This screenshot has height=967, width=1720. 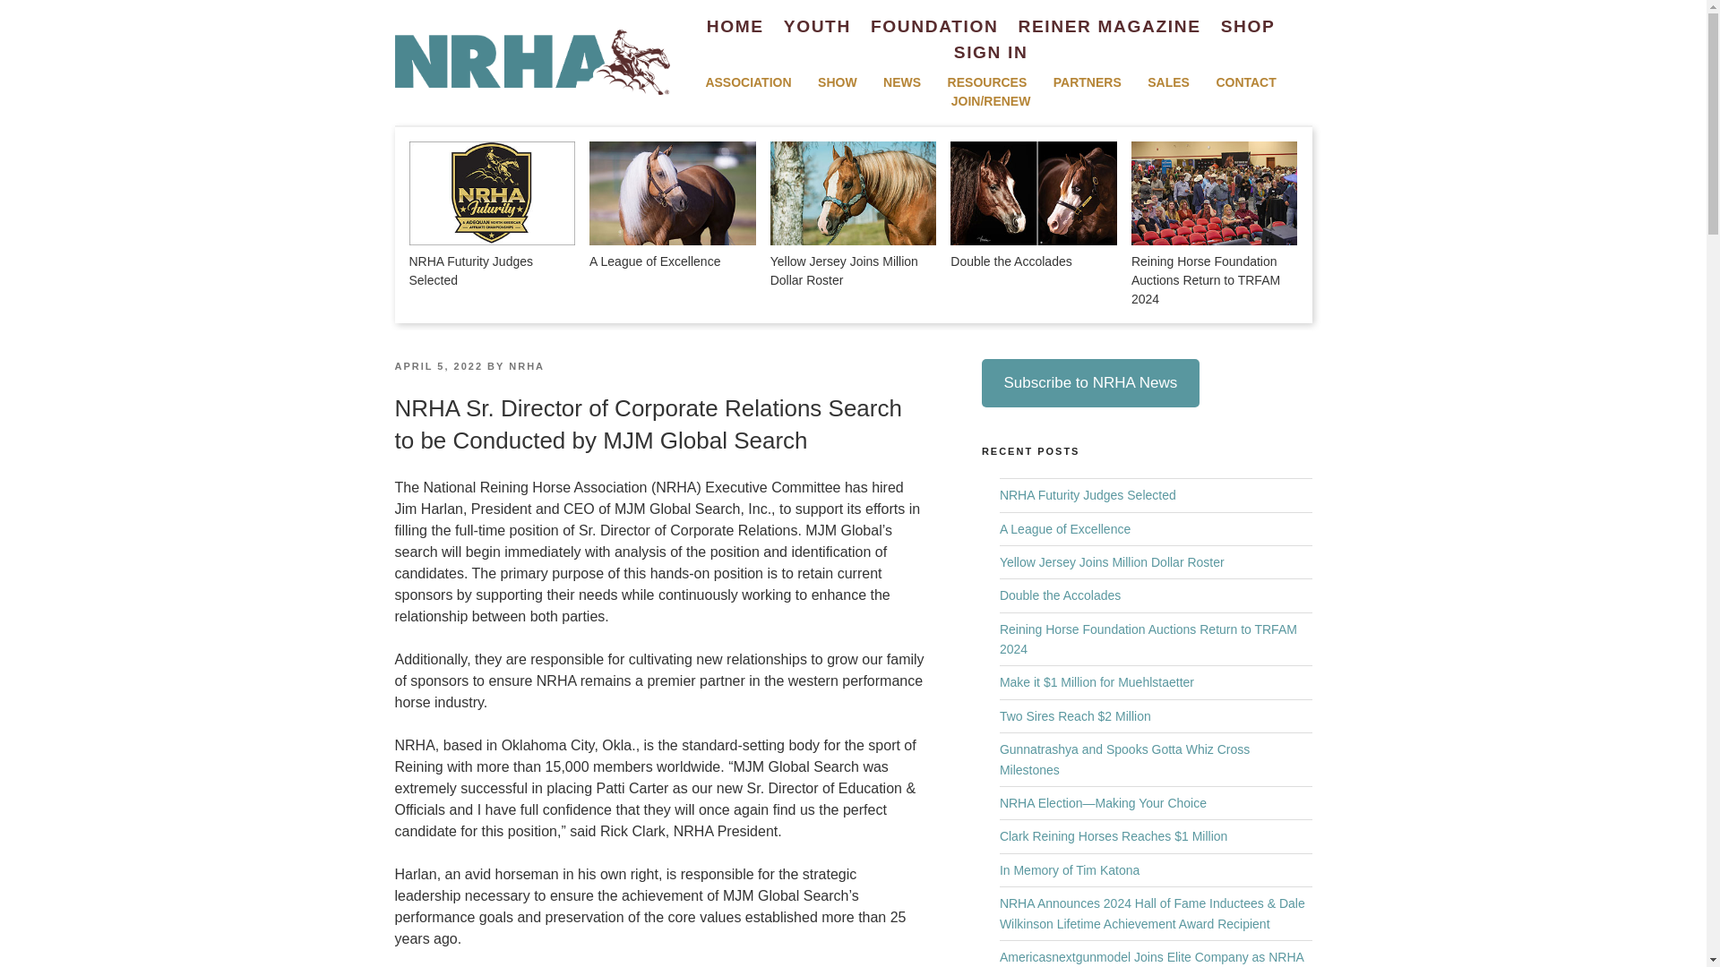 What do you see at coordinates (1249, 27) in the screenshot?
I see `SHOP` at bounding box center [1249, 27].